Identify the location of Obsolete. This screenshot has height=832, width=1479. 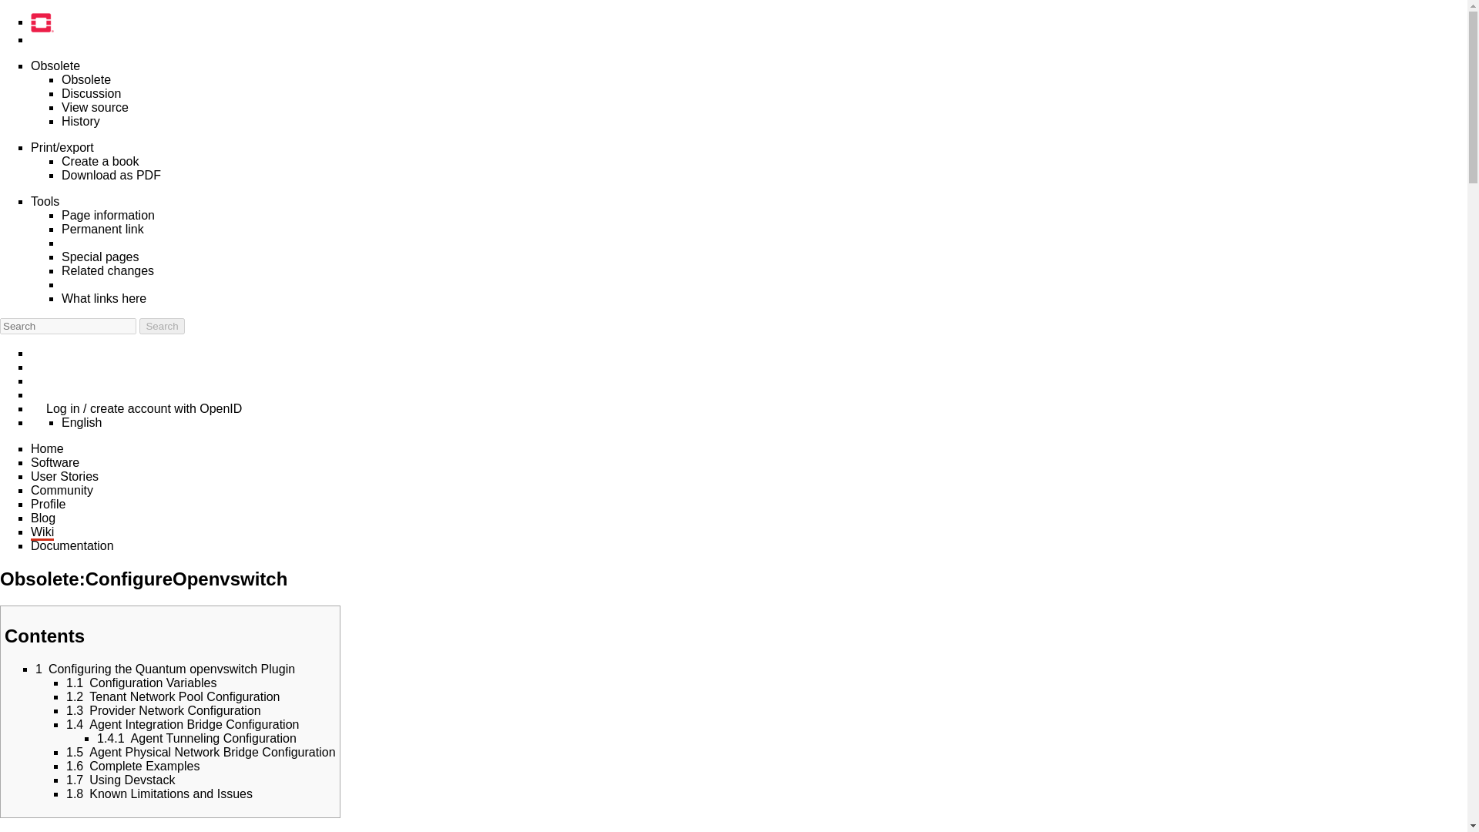
(86, 80).